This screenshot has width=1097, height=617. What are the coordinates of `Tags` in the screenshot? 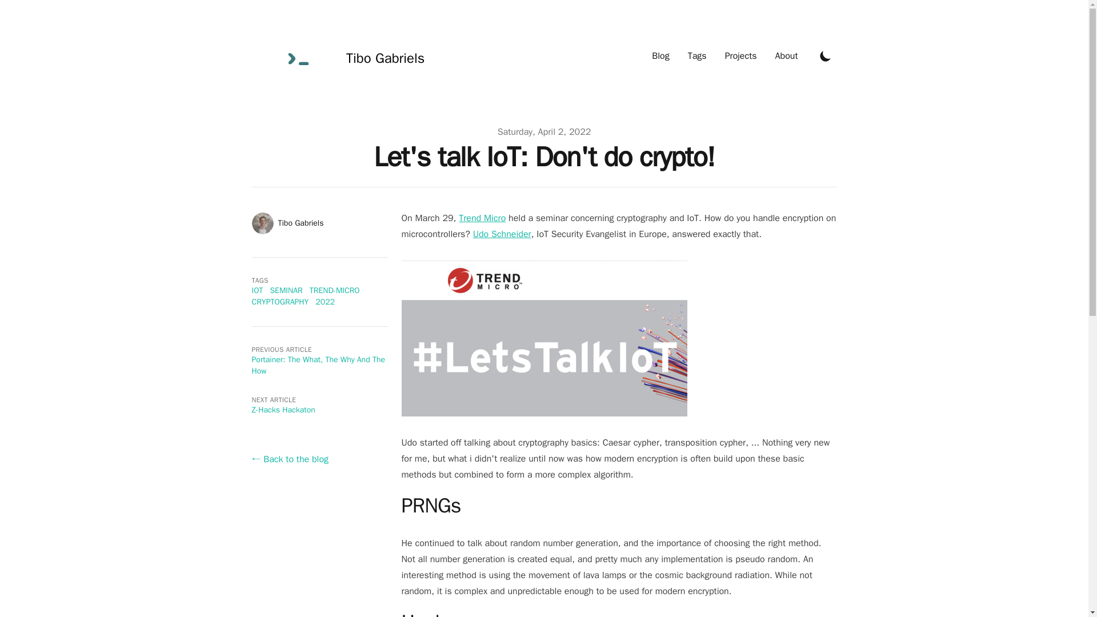 It's located at (697, 56).